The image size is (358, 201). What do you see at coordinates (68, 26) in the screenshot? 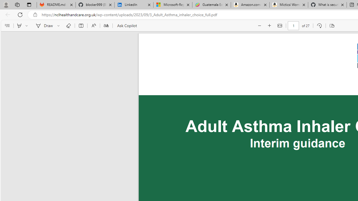
I see `Erase` at bounding box center [68, 26].